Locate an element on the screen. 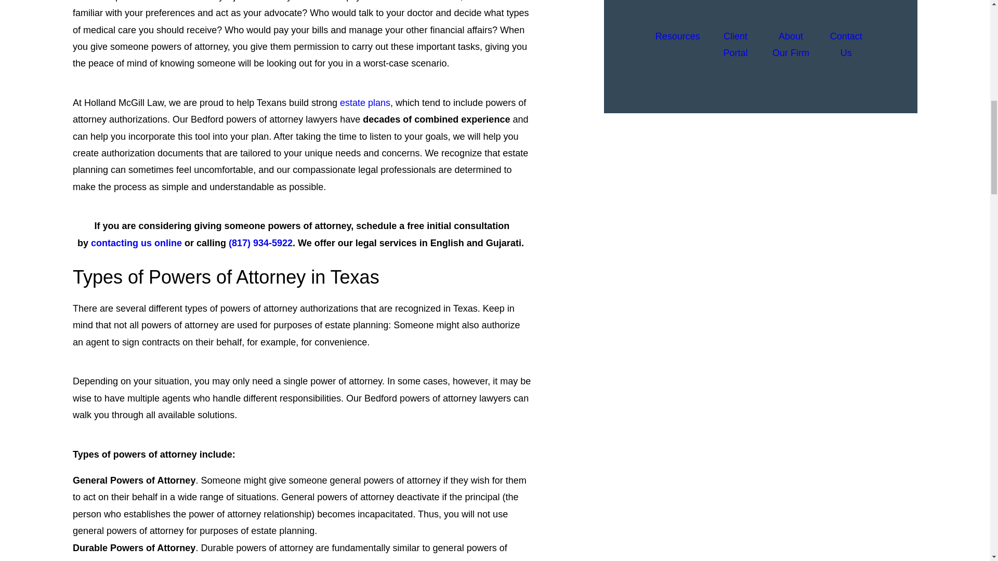  About Our Firm is located at coordinates (790, 45).